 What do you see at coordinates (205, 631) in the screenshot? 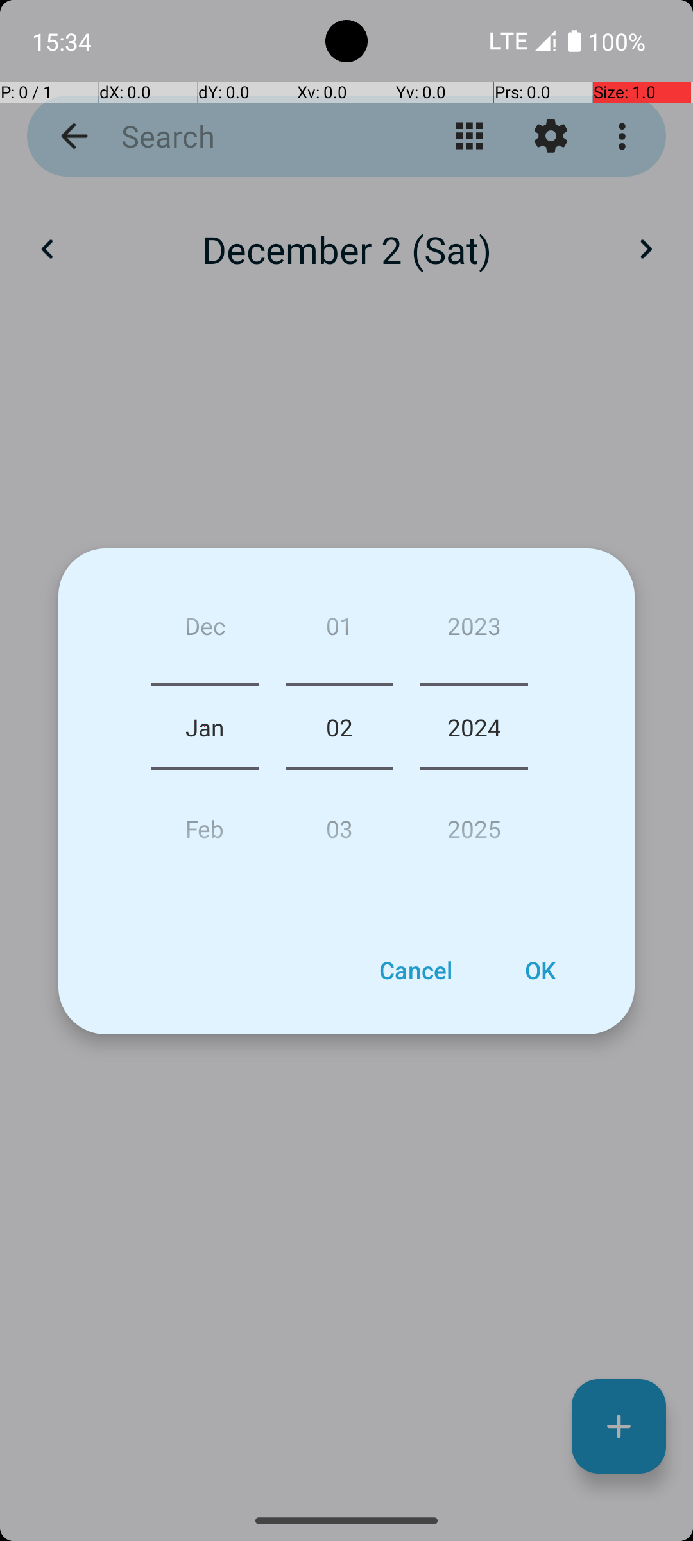
I see `Dec` at bounding box center [205, 631].